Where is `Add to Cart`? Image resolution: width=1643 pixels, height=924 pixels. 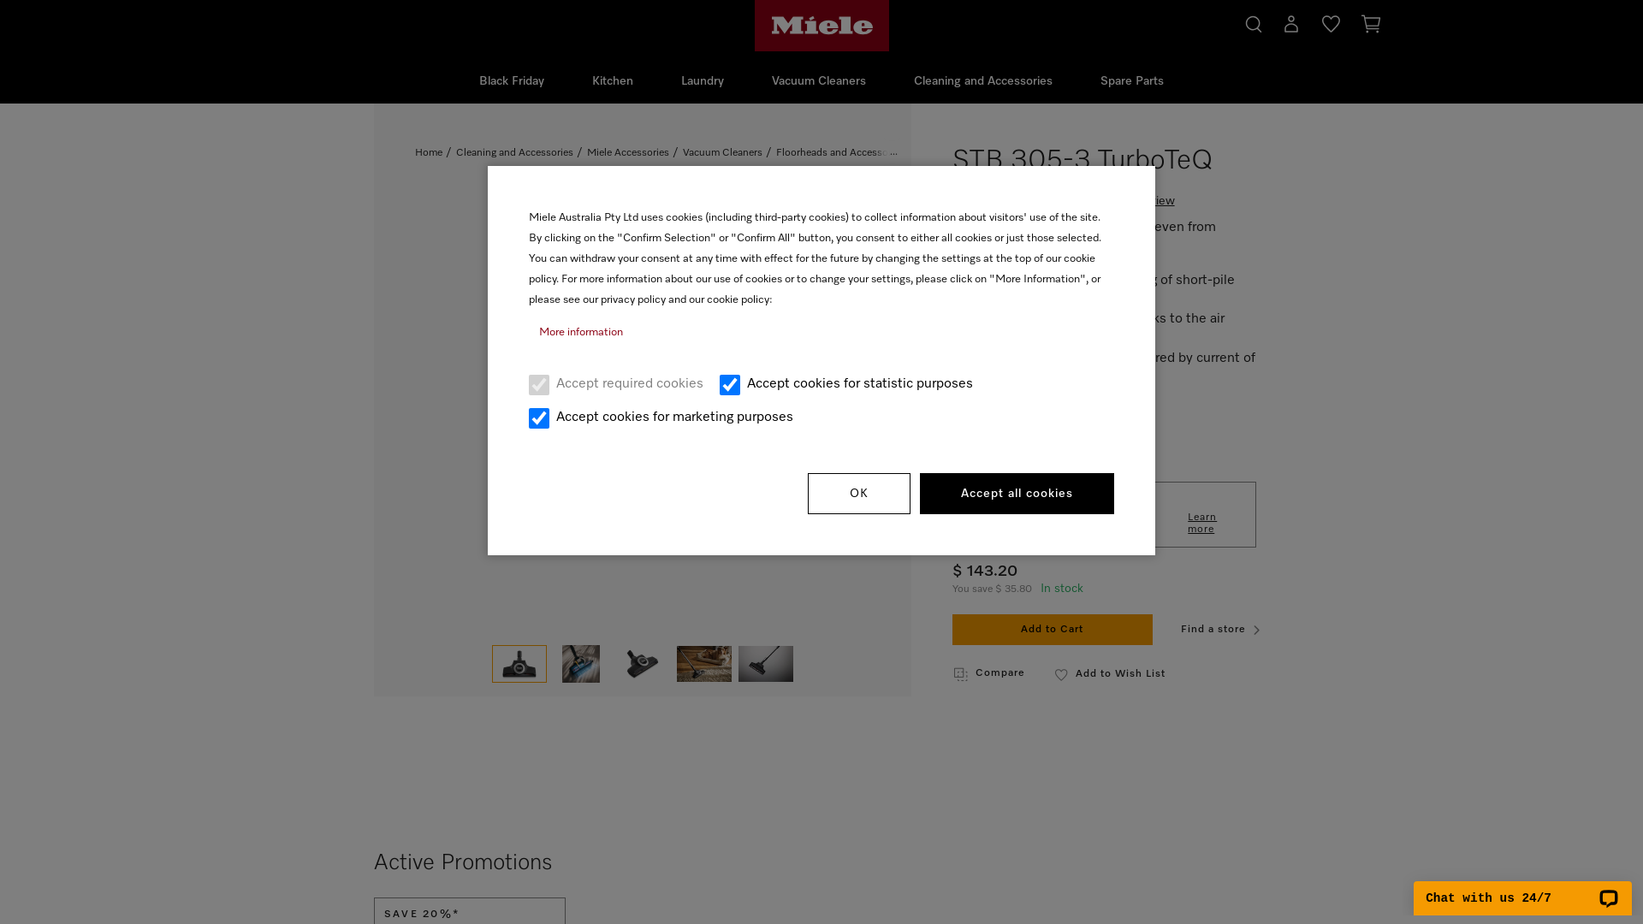 Add to Cart is located at coordinates (1053, 631).